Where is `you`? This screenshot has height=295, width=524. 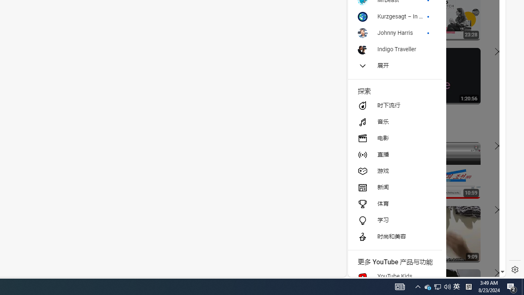
you is located at coordinates (423, 250).